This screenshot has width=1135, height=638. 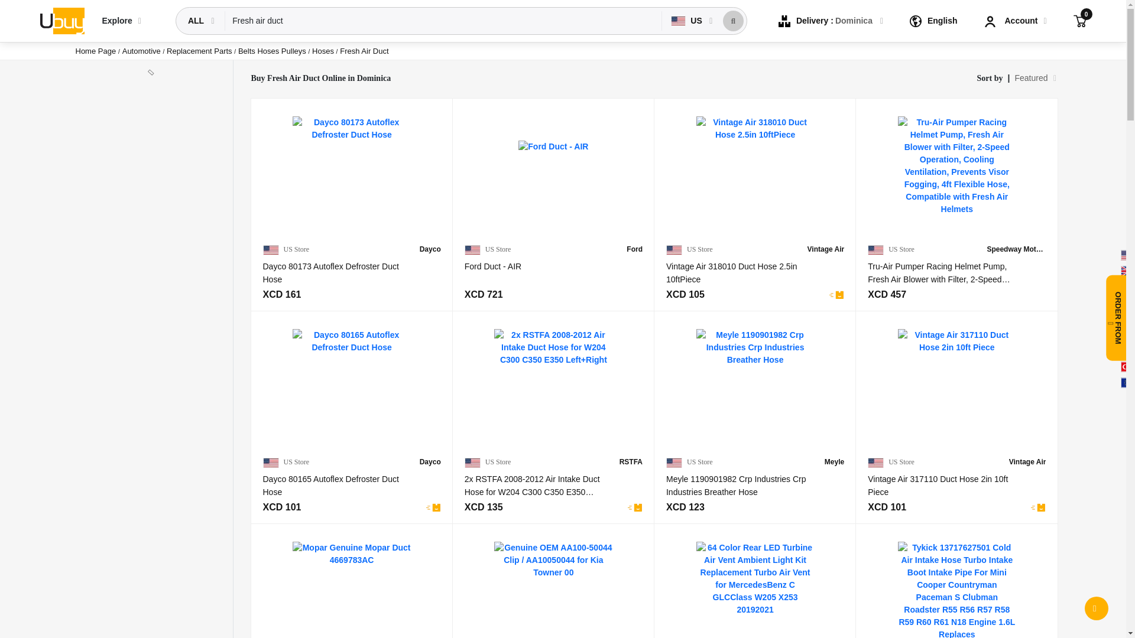 What do you see at coordinates (1079, 20) in the screenshot?
I see `0` at bounding box center [1079, 20].